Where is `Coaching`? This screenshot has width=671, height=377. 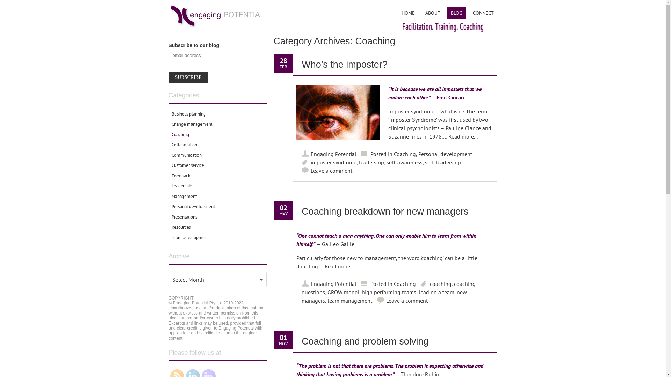
Coaching is located at coordinates (405, 284).